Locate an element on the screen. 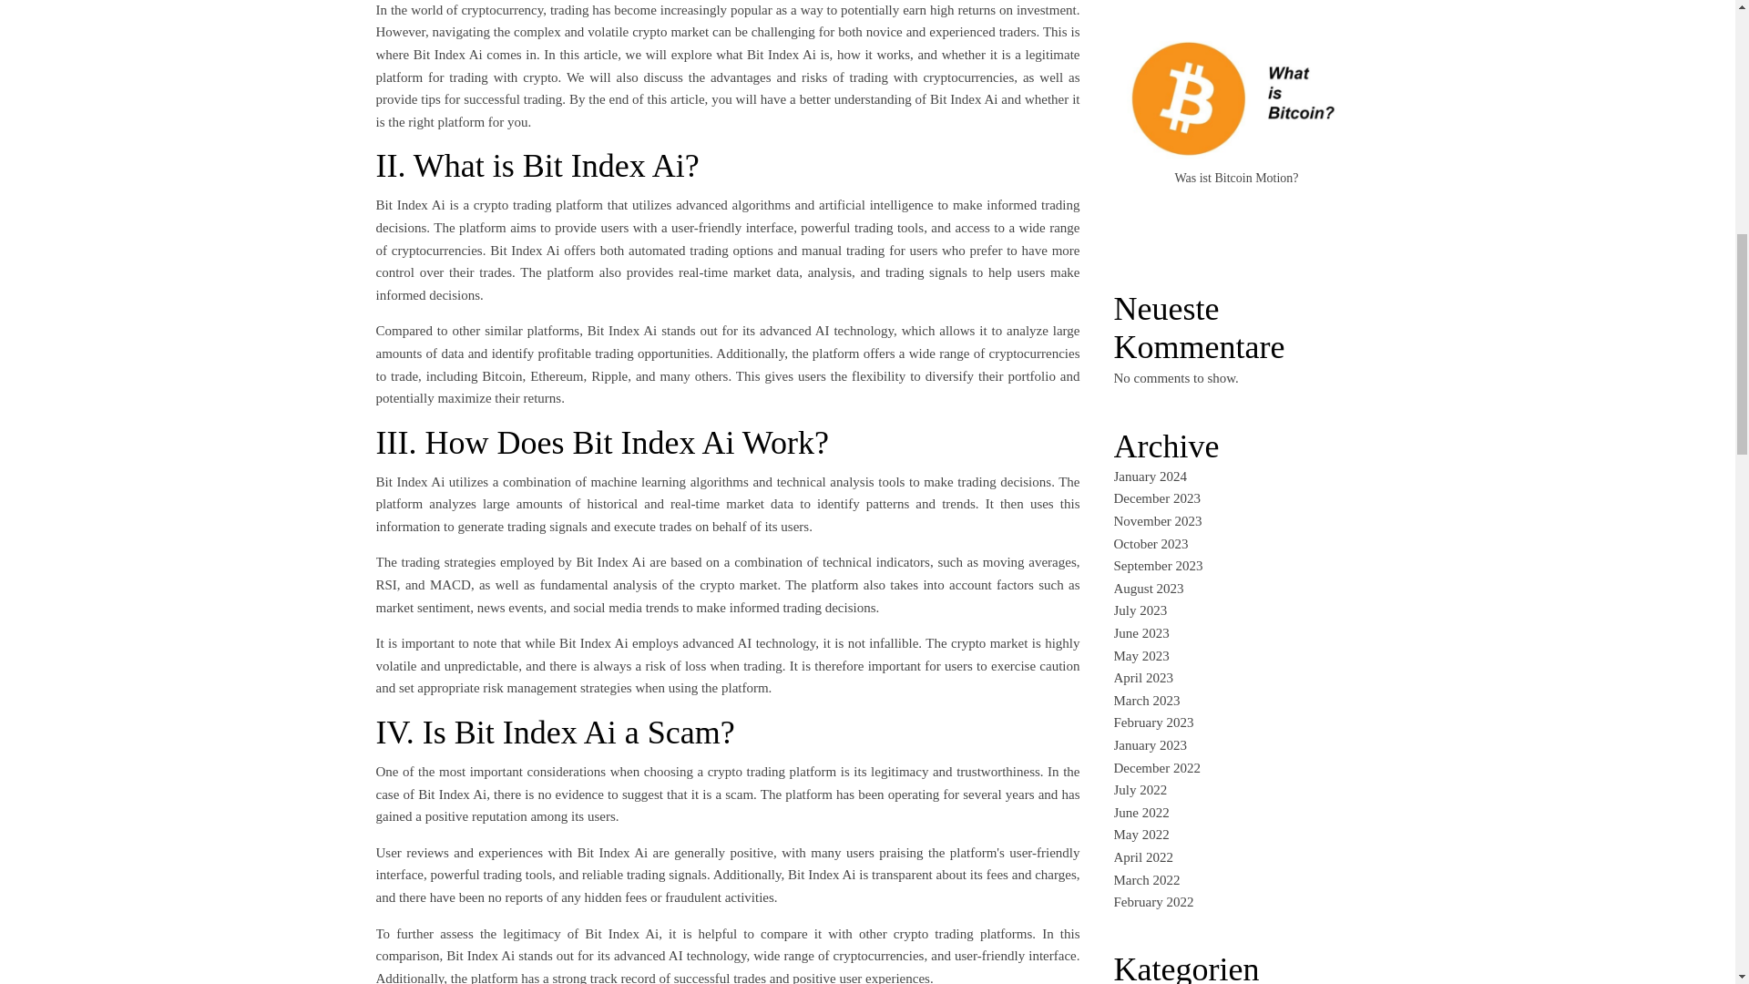 This screenshot has height=984, width=1749. August 2023 is located at coordinates (1148, 589).